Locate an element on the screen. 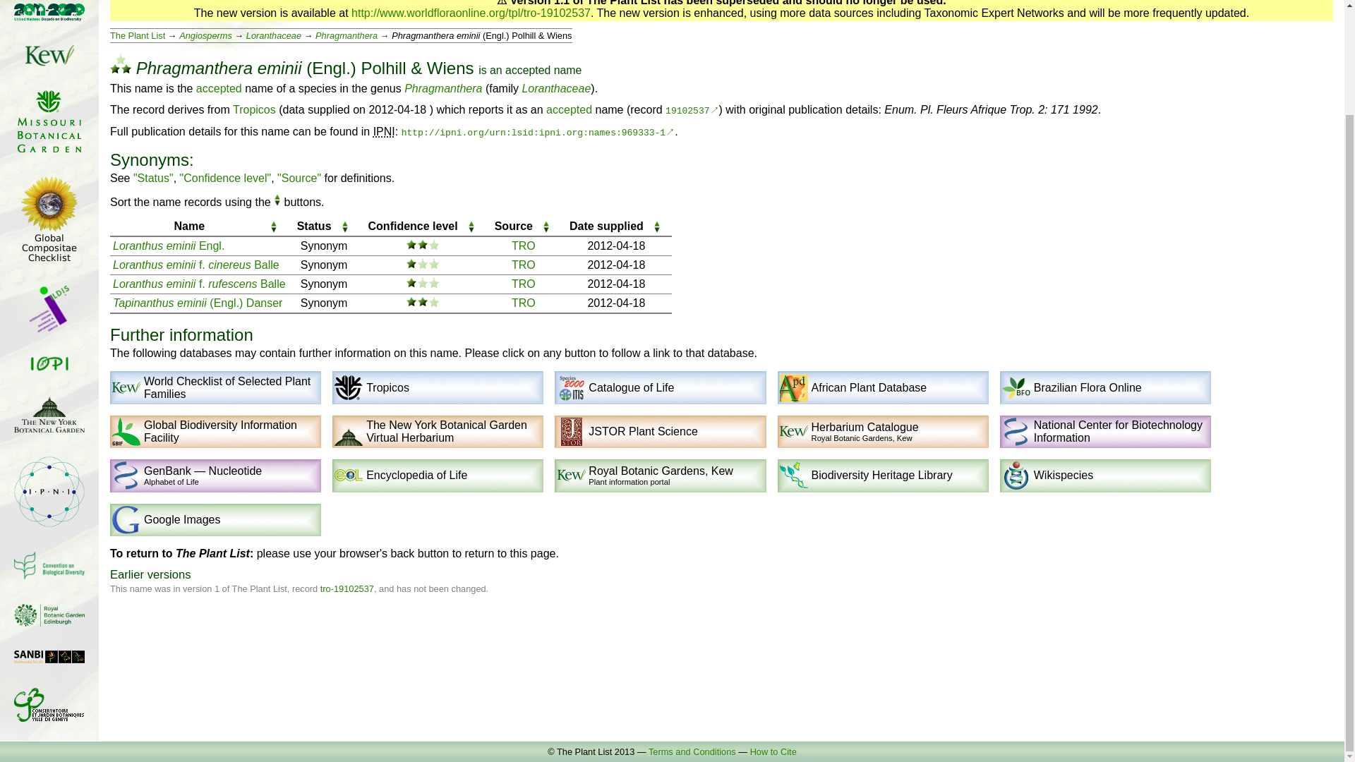 This screenshot has height=762, width=1355. Loranthus eminii f. cinereus Balle is located at coordinates (195, 265).